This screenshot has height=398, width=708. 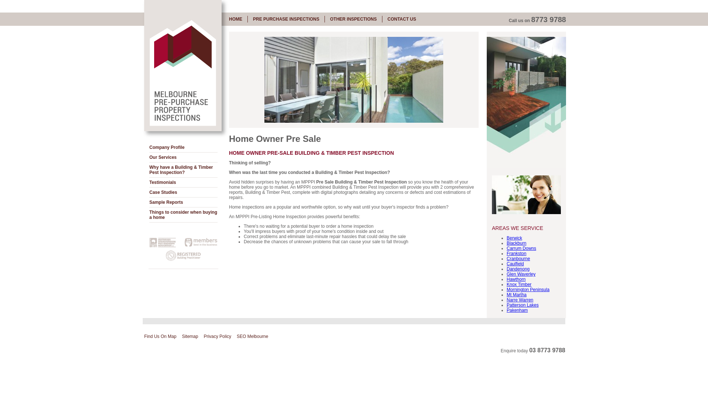 I want to click on Why have a Building & Timber Pest Inspection?, so click(x=184, y=170).